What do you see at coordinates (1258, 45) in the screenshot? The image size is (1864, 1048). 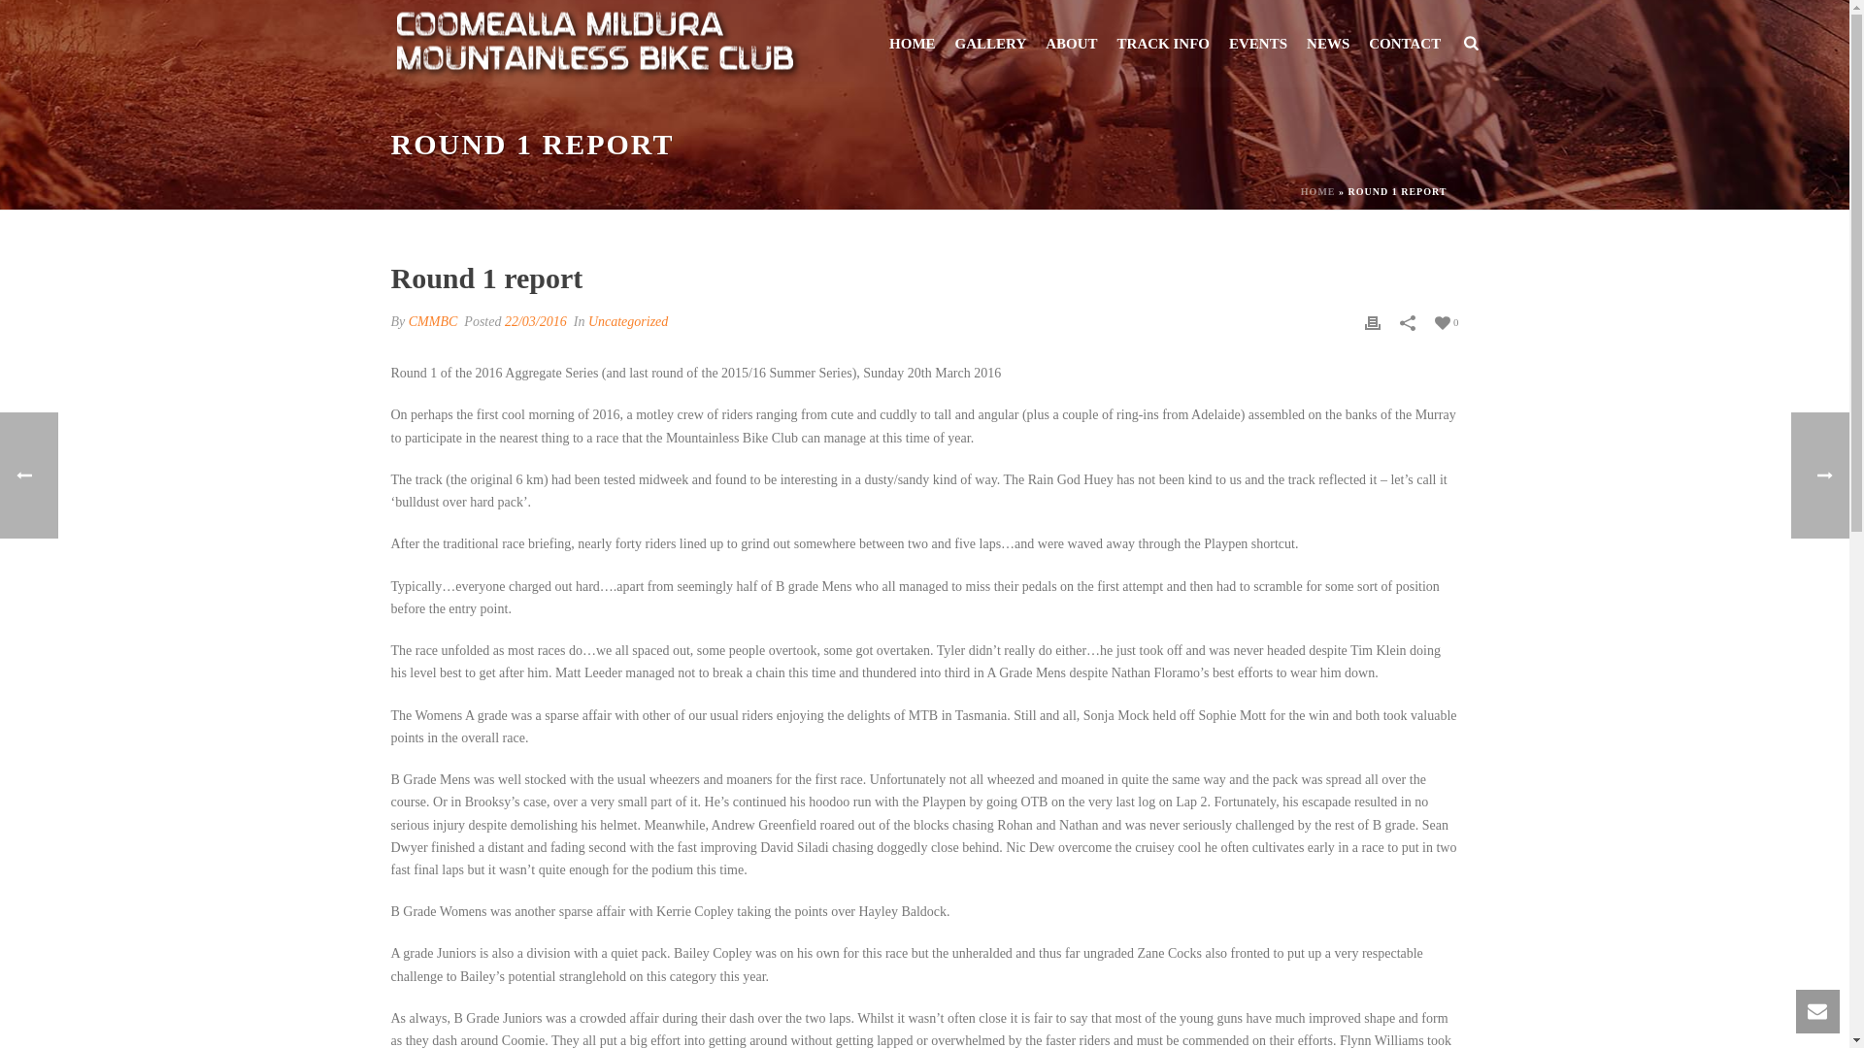 I see `EVENTS` at bounding box center [1258, 45].